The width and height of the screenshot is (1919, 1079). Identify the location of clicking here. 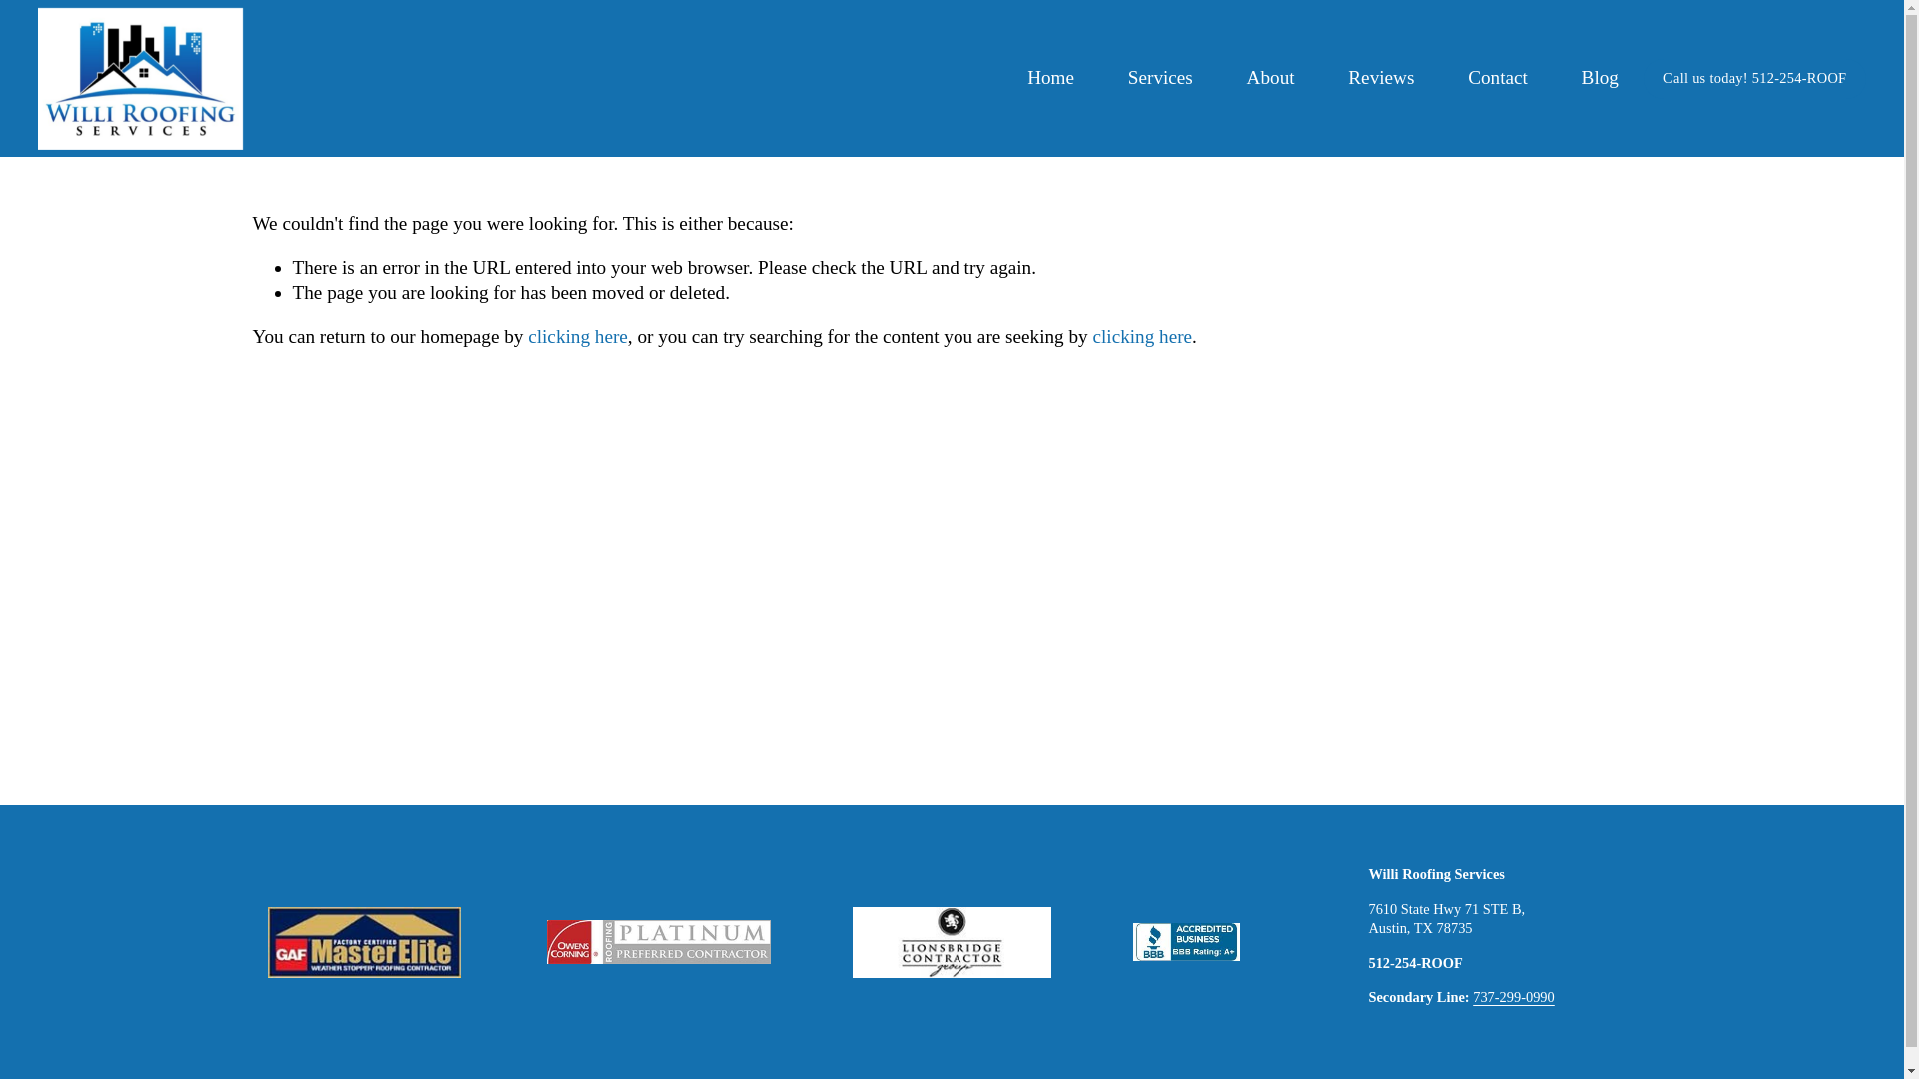
(578, 336).